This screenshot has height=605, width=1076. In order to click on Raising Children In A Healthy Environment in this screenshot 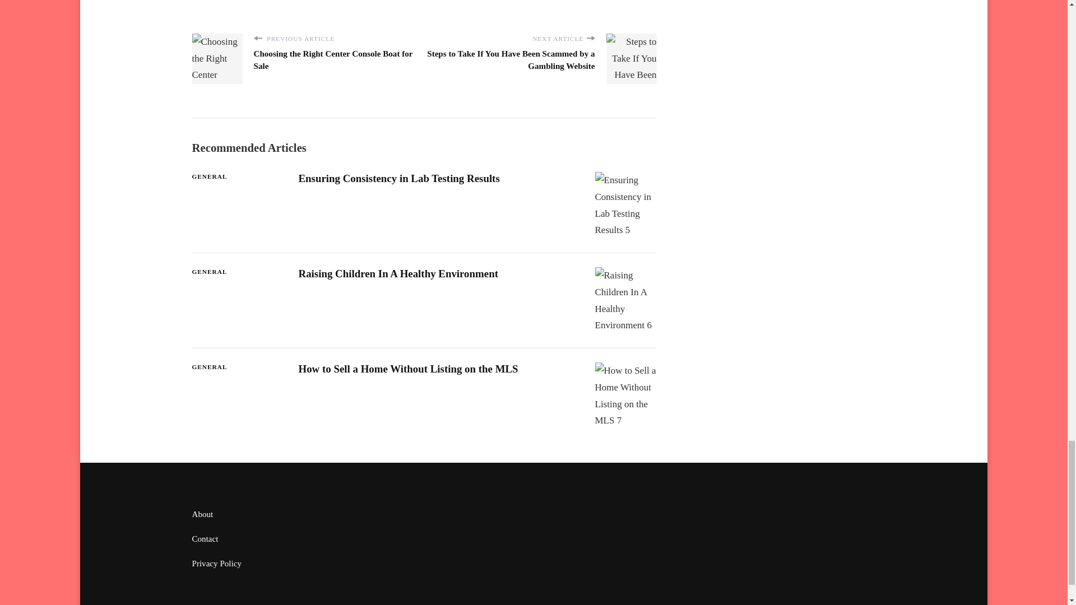, I will do `click(397, 273)`.